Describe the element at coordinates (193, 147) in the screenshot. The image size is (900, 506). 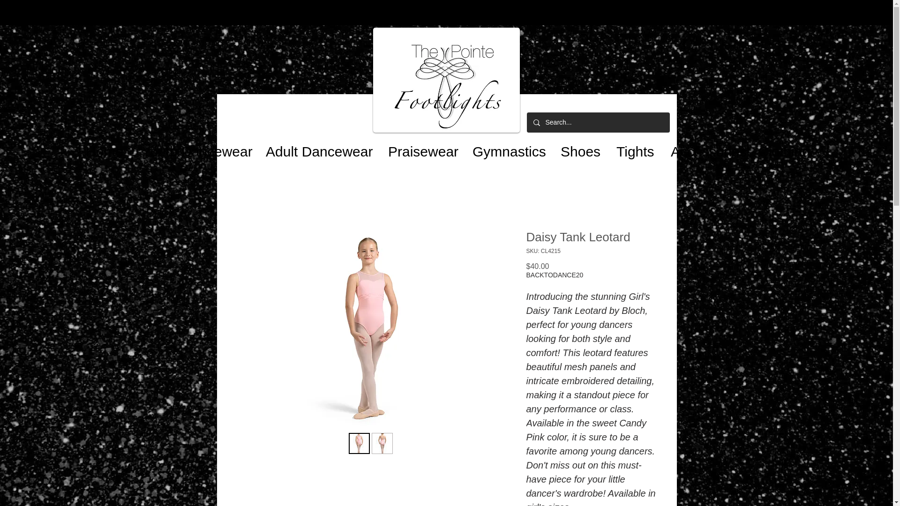
I see `Youth Dancewear` at that location.